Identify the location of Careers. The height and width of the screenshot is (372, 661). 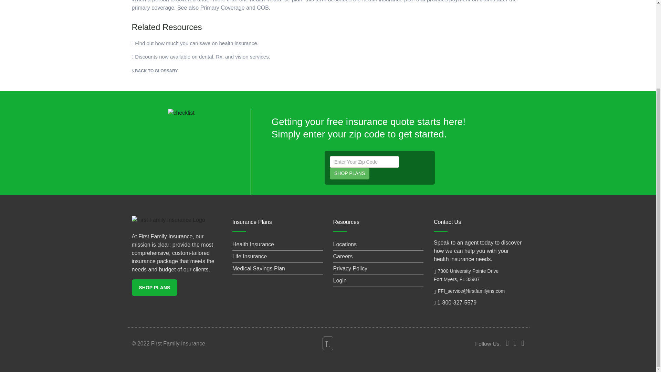
(343, 256).